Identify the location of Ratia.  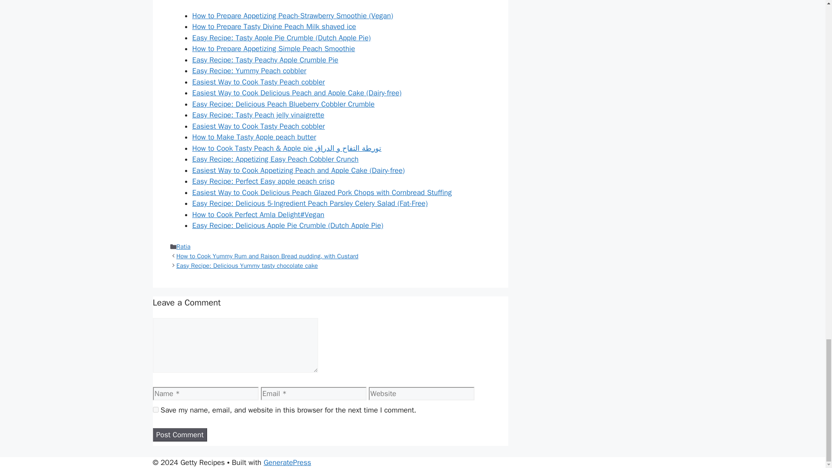
(183, 246).